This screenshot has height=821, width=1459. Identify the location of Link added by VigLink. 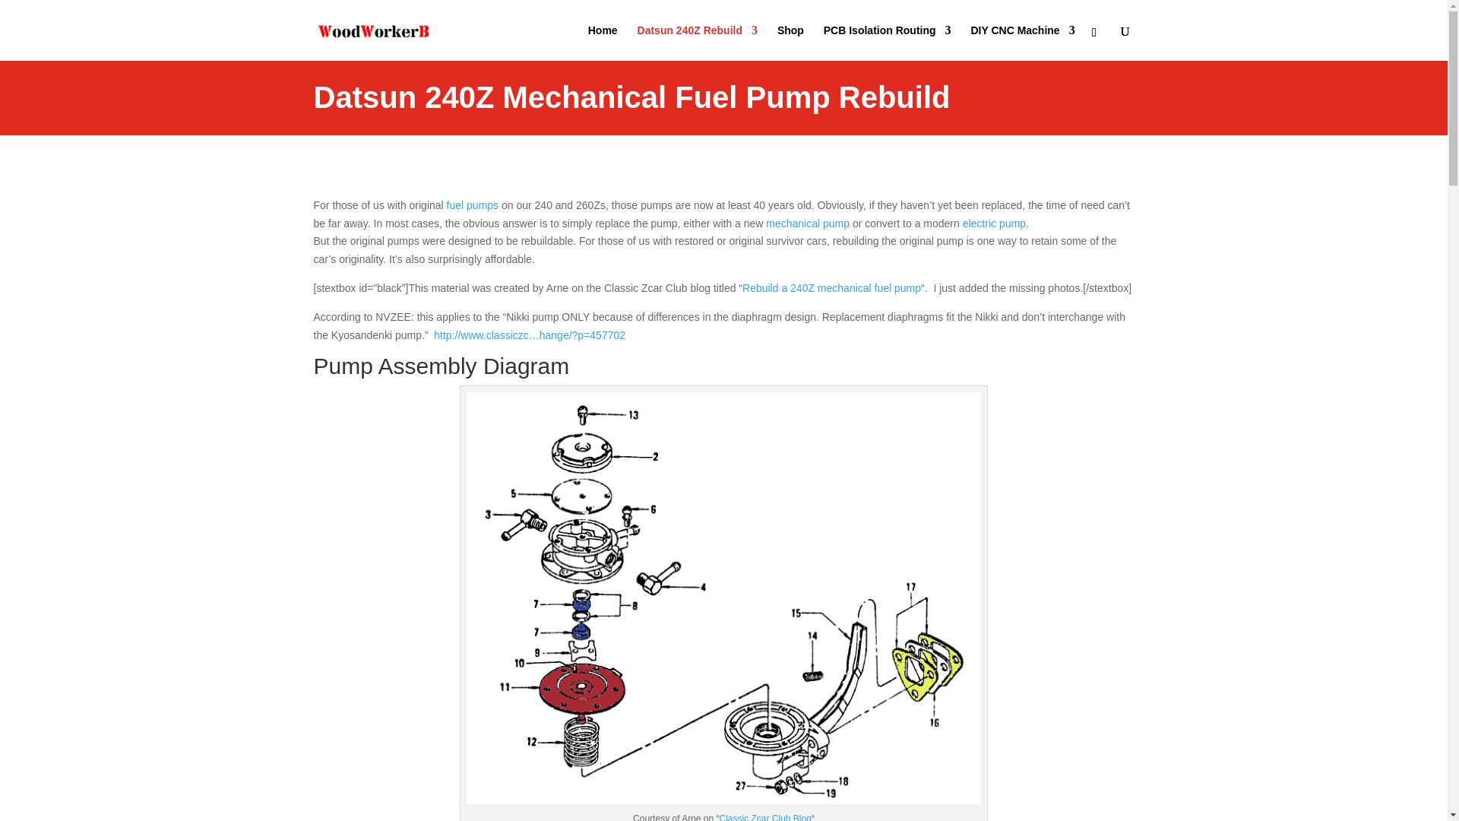
(807, 223).